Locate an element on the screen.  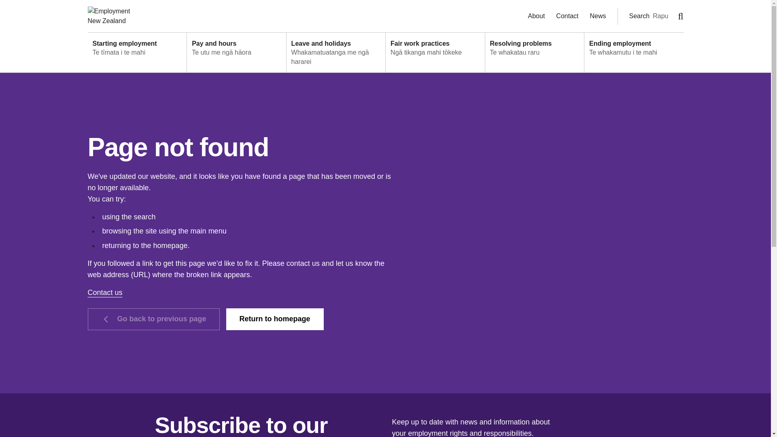
Contact is located at coordinates (567, 15).